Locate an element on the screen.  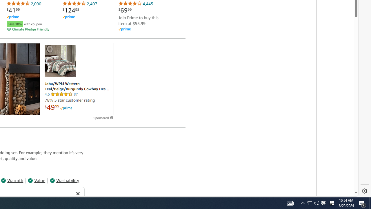
Warmth is located at coordinates (12, 181).